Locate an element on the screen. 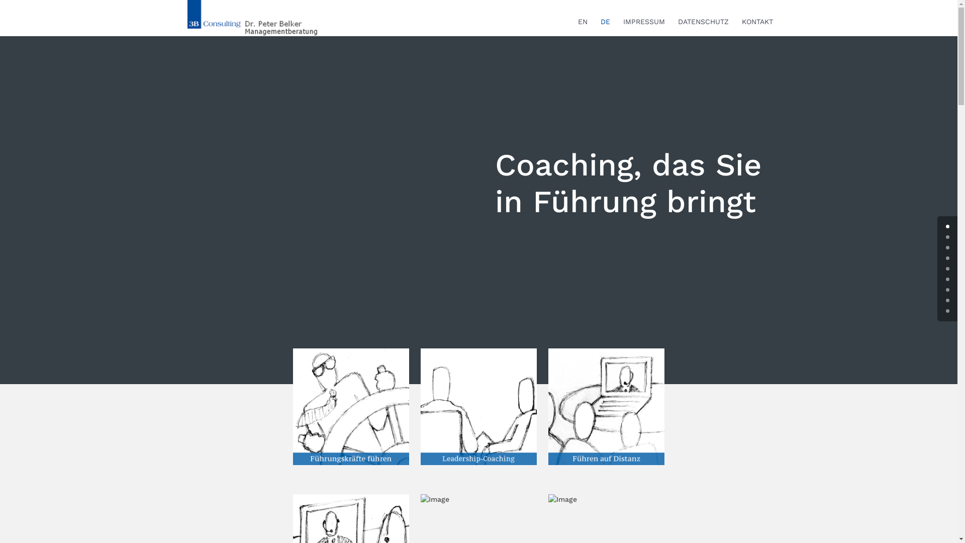 This screenshot has width=965, height=543. 4 is located at coordinates (948, 268).